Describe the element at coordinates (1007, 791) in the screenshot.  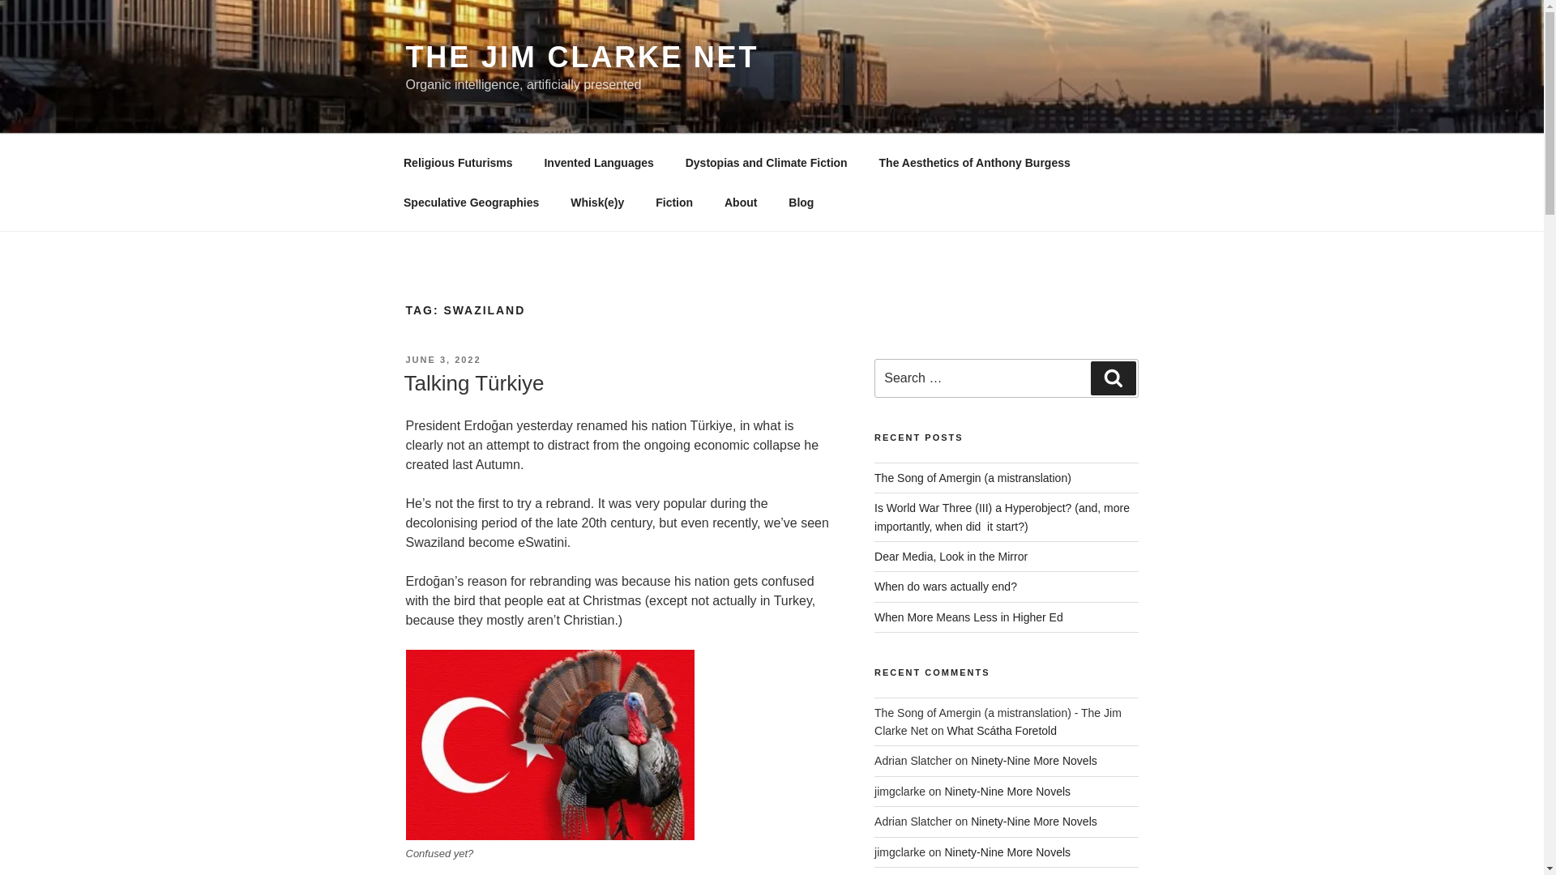
I see `Ninety-Nine More Novels` at that location.